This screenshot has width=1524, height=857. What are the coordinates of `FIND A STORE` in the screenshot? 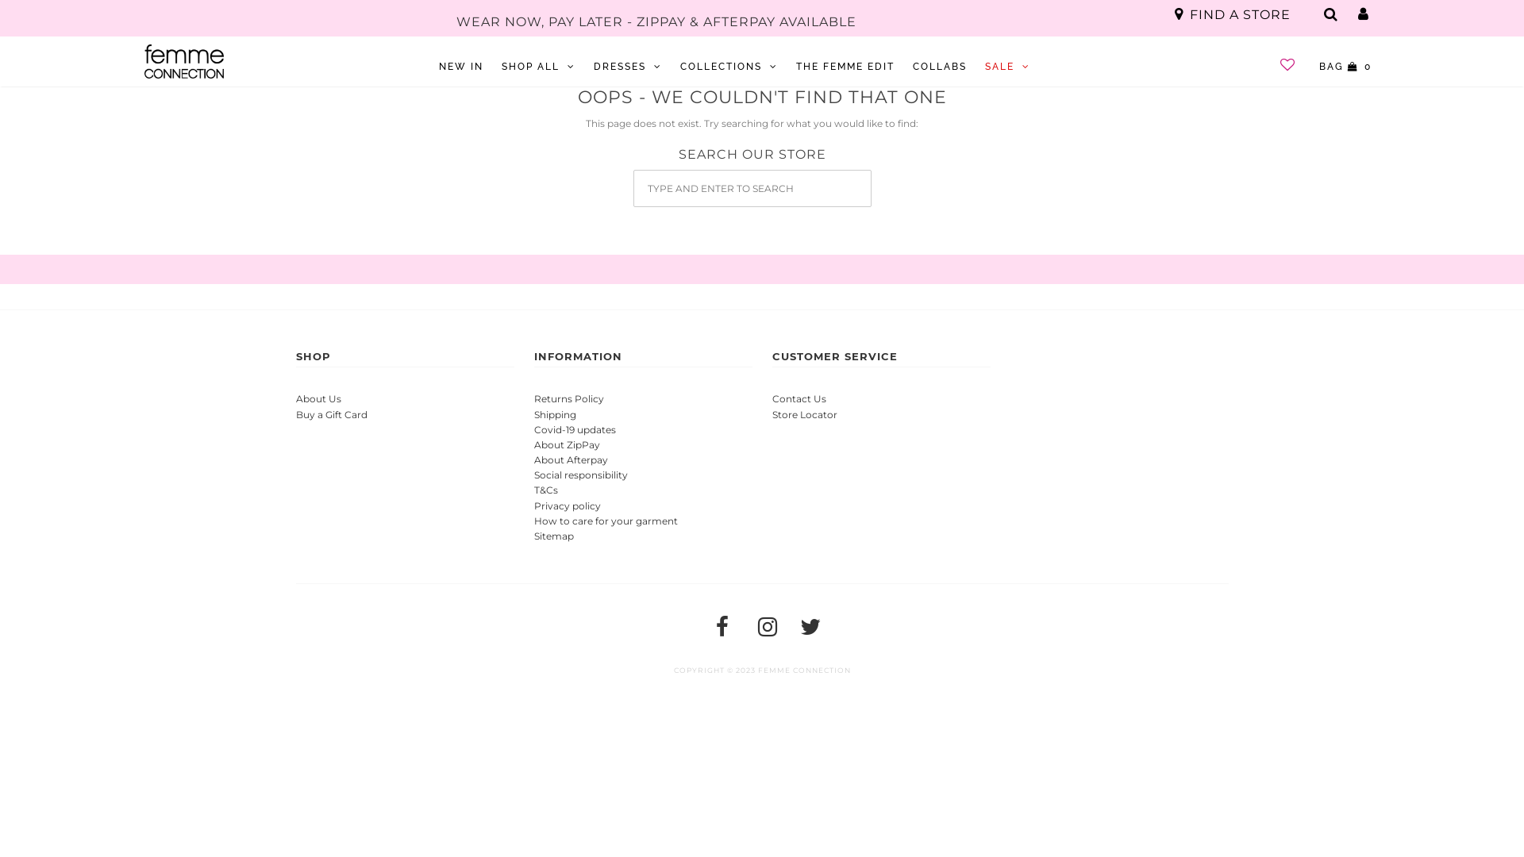 It's located at (1233, 14).